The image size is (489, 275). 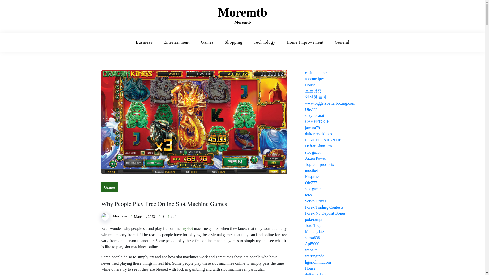 What do you see at coordinates (315, 115) in the screenshot?
I see `sexybacarat` at bounding box center [315, 115].